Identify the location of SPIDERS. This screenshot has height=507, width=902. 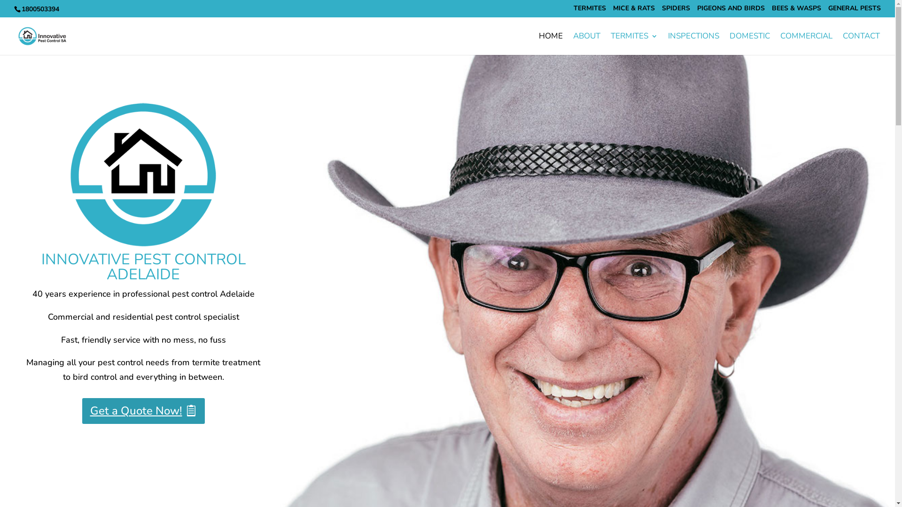
(676, 10).